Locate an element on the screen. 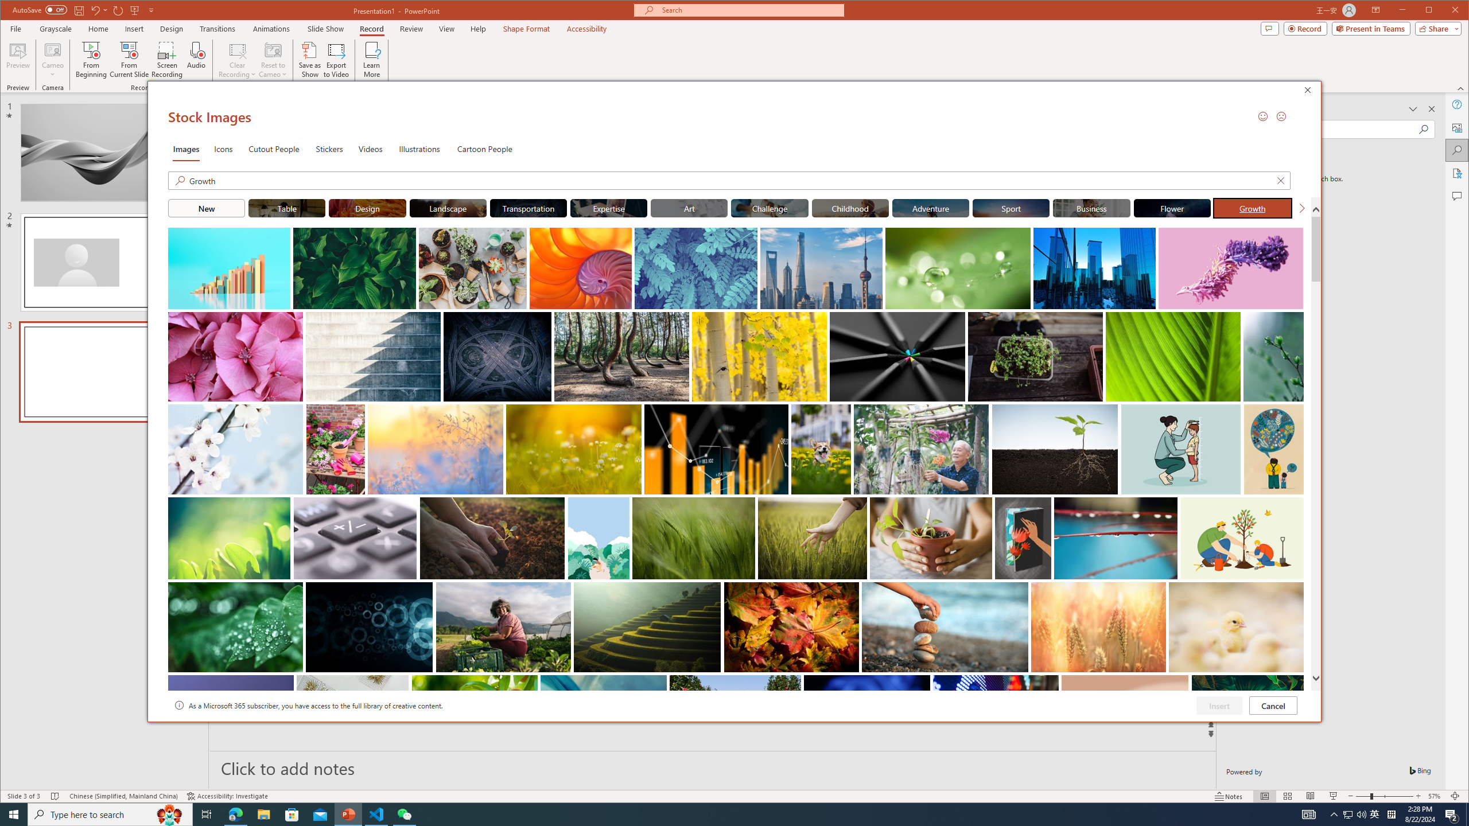 Image resolution: width=1469 pixels, height=826 pixels. From Beginning is located at coordinates (134, 10).